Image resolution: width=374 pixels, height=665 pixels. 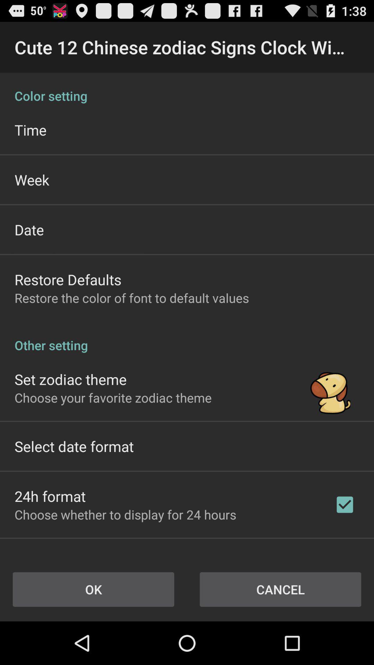 What do you see at coordinates (32, 179) in the screenshot?
I see `jump until week app` at bounding box center [32, 179].